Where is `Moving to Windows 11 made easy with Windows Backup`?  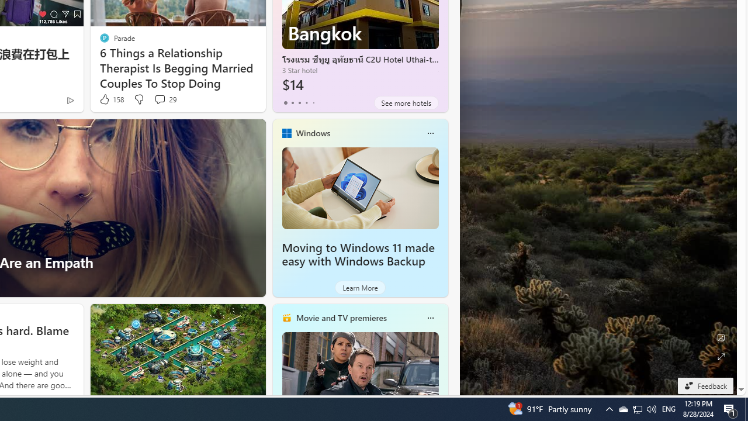 Moving to Windows 11 made easy with Windows Backup is located at coordinates (358, 254).